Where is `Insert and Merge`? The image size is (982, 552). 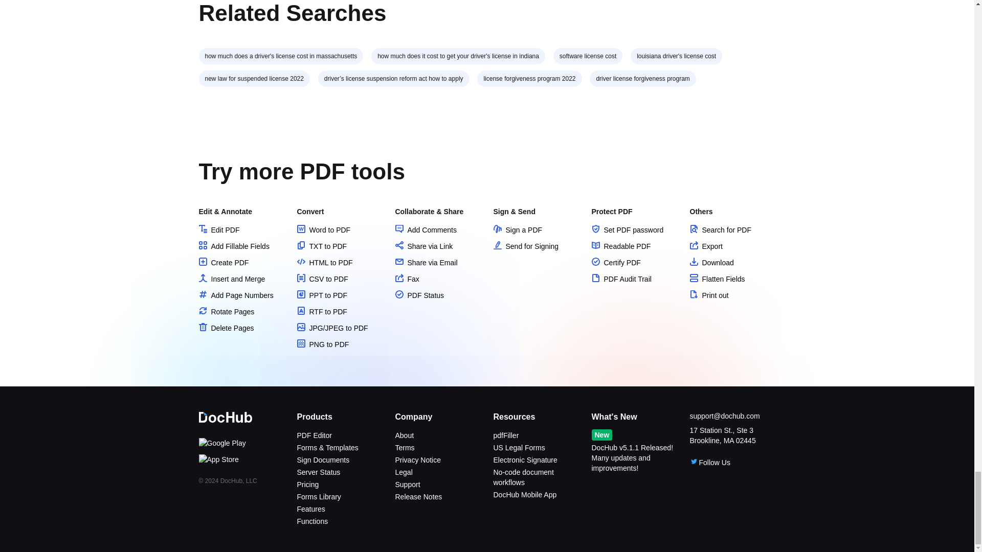 Insert and Merge is located at coordinates (231, 279).